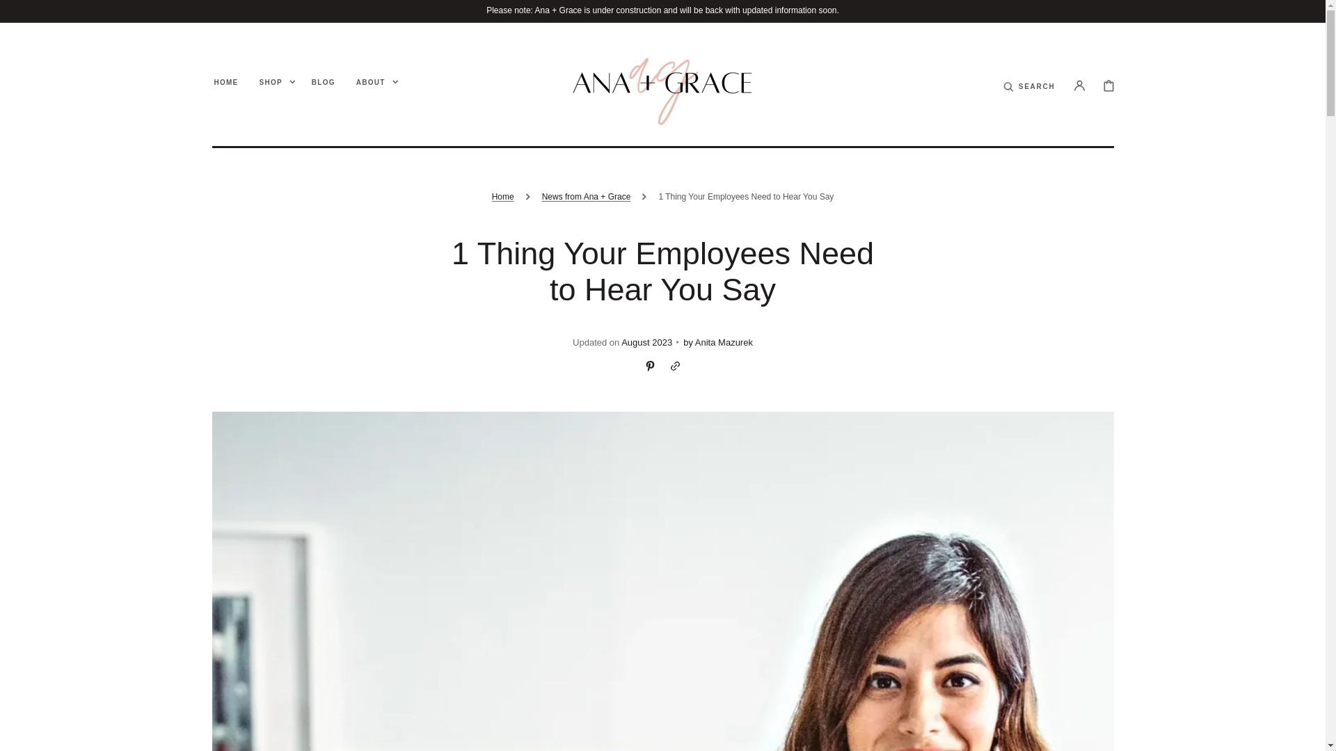 The image size is (1336, 751). What do you see at coordinates (42, 13) in the screenshot?
I see `SKIP TO CONTENT` at bounding box center [42, 13].